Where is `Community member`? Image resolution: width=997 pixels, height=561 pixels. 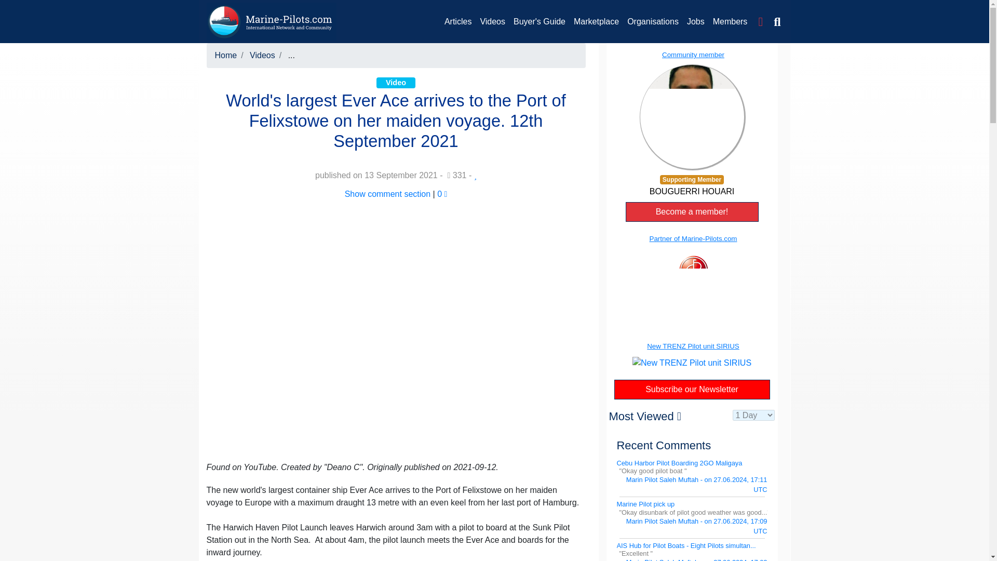 Community member is located at coordinates (691, 109).